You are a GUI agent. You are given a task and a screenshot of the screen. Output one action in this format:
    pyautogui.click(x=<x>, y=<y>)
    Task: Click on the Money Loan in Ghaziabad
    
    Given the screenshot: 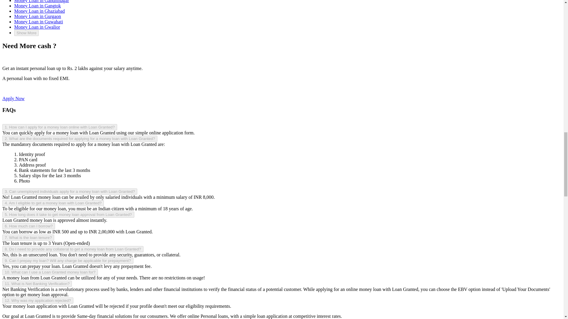 What is the action you would take?
    pyautogui.click(x=39, y=11)
    